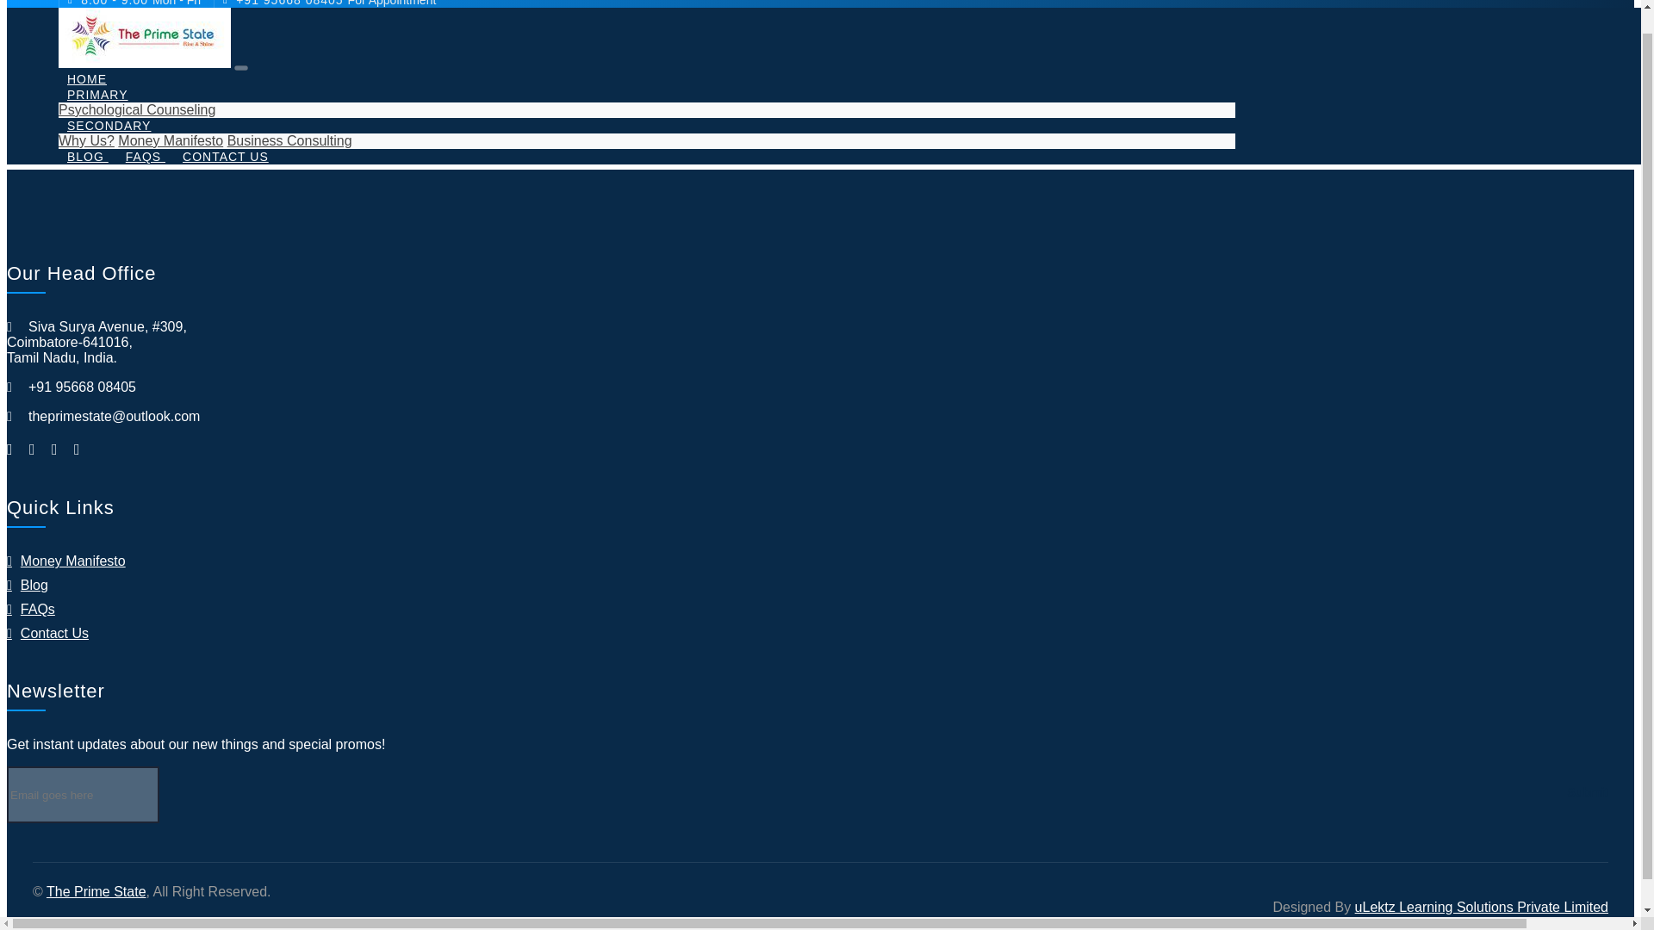 This screenshot has height=930, width=1654. I want to click on SECONDARY, so click(109, 125).